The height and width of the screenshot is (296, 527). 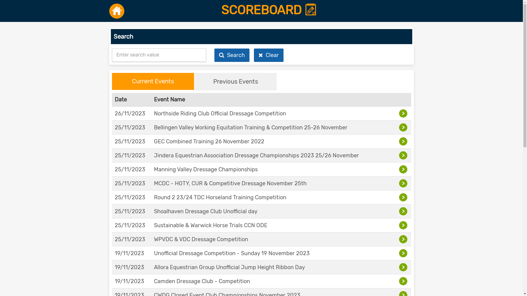 What do you see at coordinates (130, 211) in the screenshot?
I see `25/11/2023` at bounding box center [130, 211].